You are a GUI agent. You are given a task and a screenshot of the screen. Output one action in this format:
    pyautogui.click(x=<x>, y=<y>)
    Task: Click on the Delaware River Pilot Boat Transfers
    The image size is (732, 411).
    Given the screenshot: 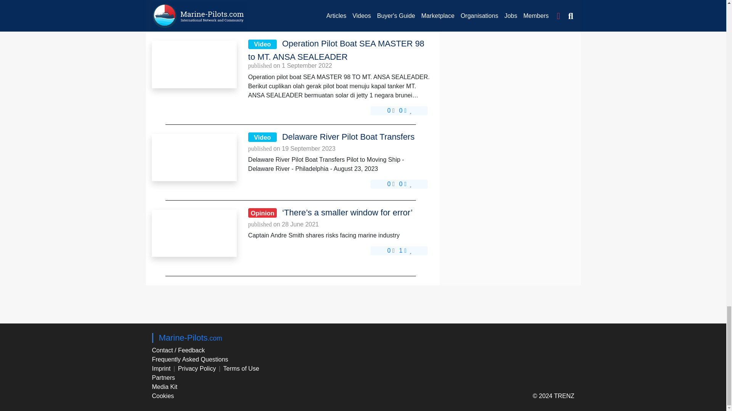 What is the action you would take?
    pyautogui.click(x=194, y=158)
    